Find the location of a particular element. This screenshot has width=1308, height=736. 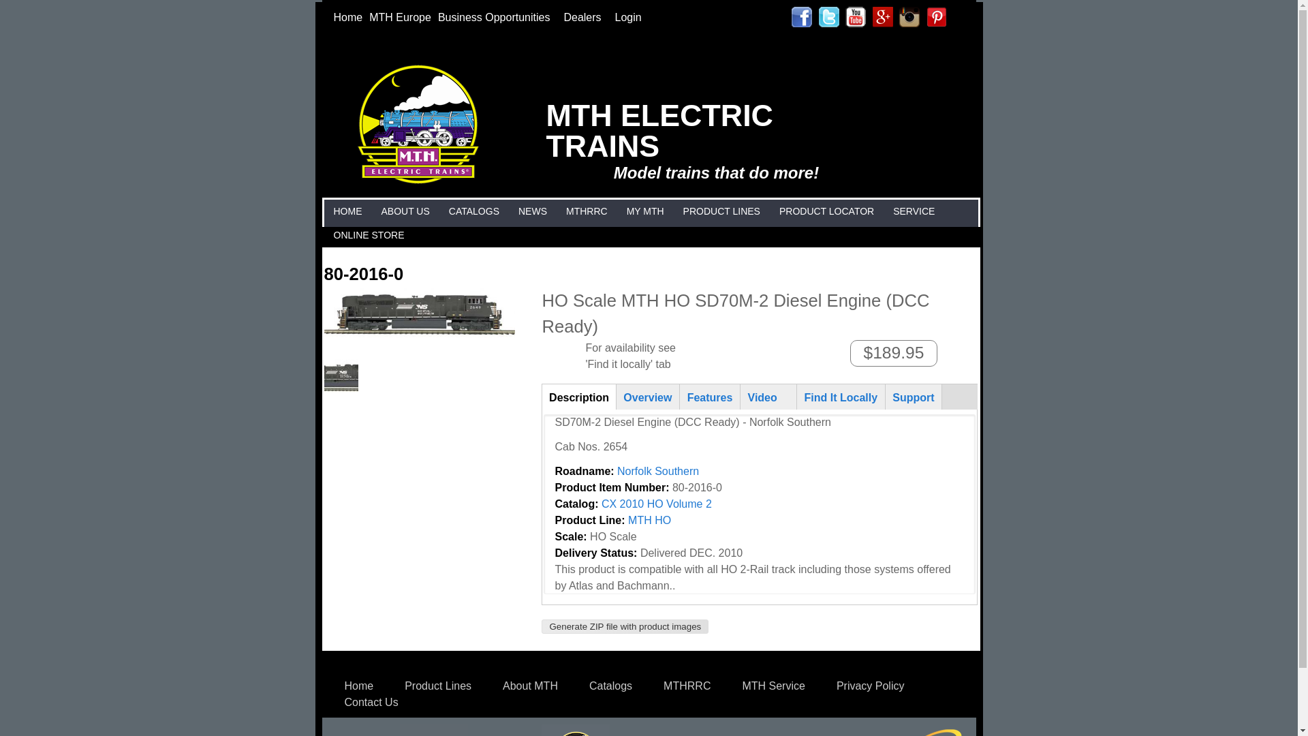

NEWS is located at coordinates (533, 211).